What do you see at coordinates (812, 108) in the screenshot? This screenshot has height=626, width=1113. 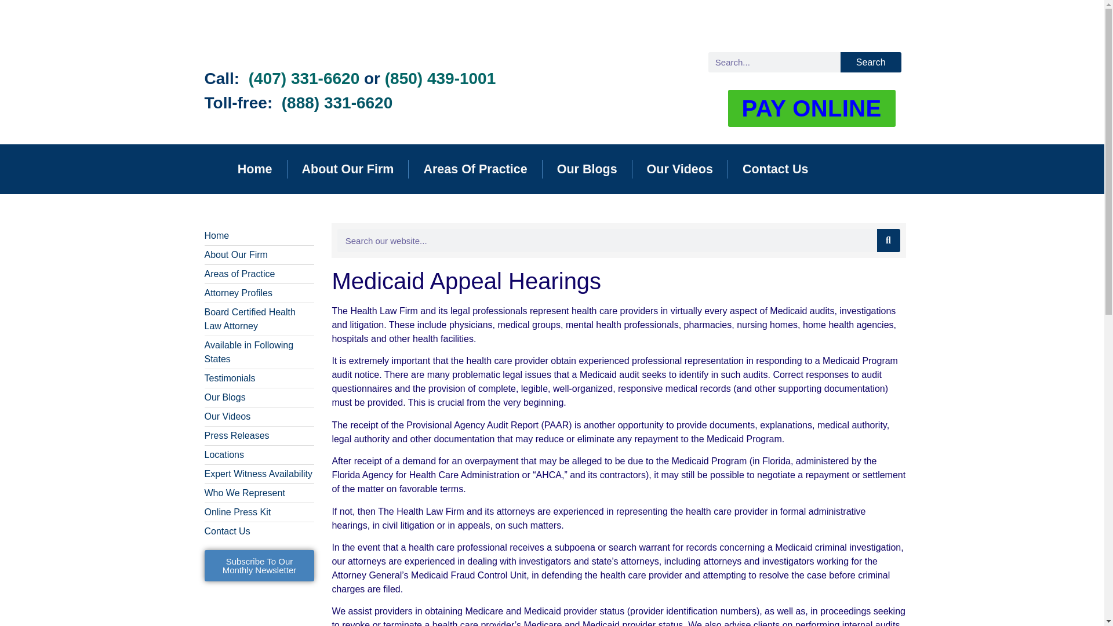 I see `PAY ONLINE` at bounding box center [812, 108].